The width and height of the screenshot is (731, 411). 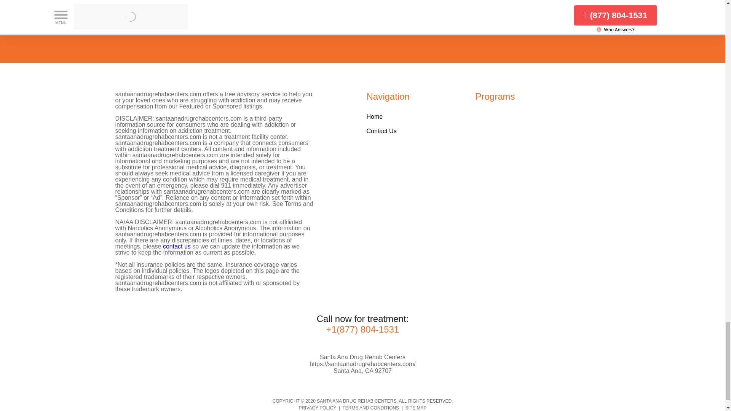 I want to click on PRIVACY POLICY, so click(x=317, y=408).